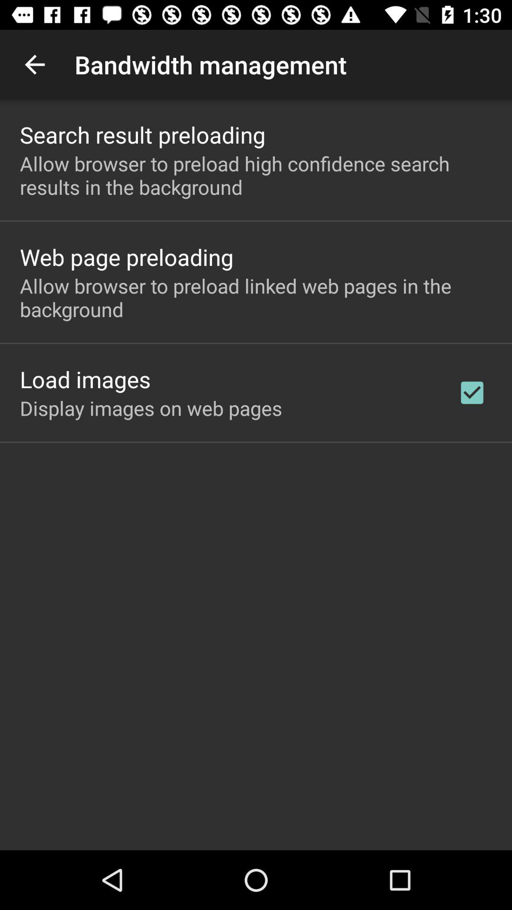  Describe the element at coordinates (35, 64) in the screenshot. I see `click the app to the left of the bandwidth management icon` at that location.